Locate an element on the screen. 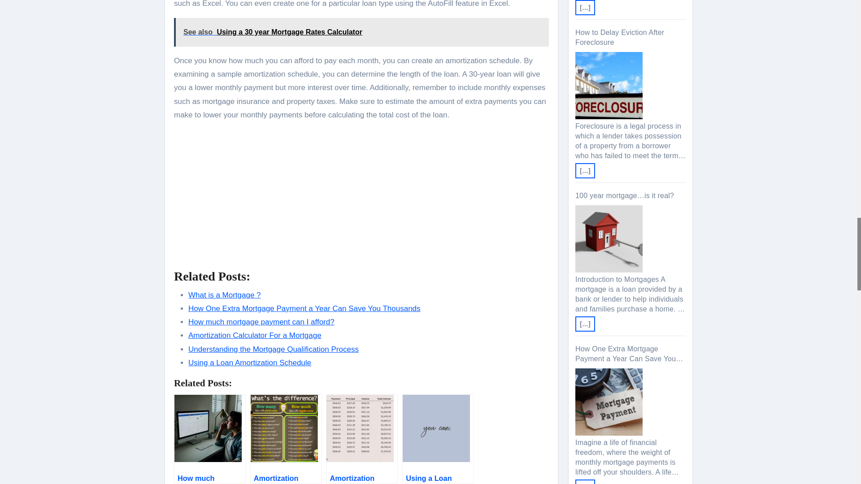  Understanding the Mortgage Qualification Process is located at coordinates (274, 350).